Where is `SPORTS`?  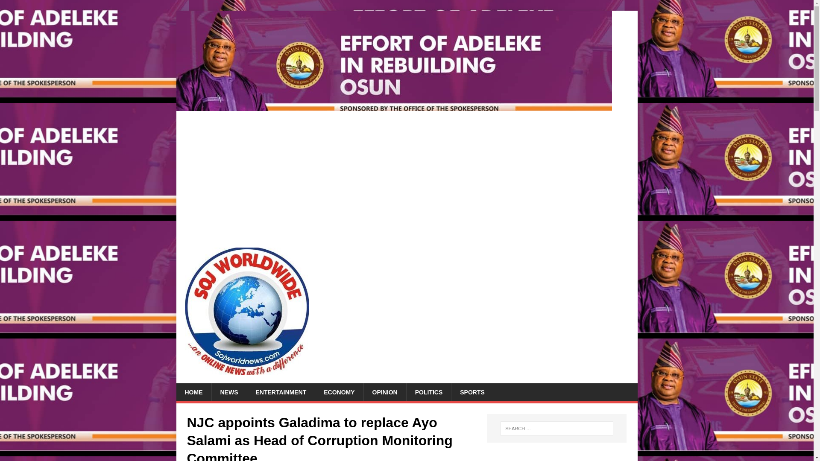 SPORTS is located at coordinates (472, 392).